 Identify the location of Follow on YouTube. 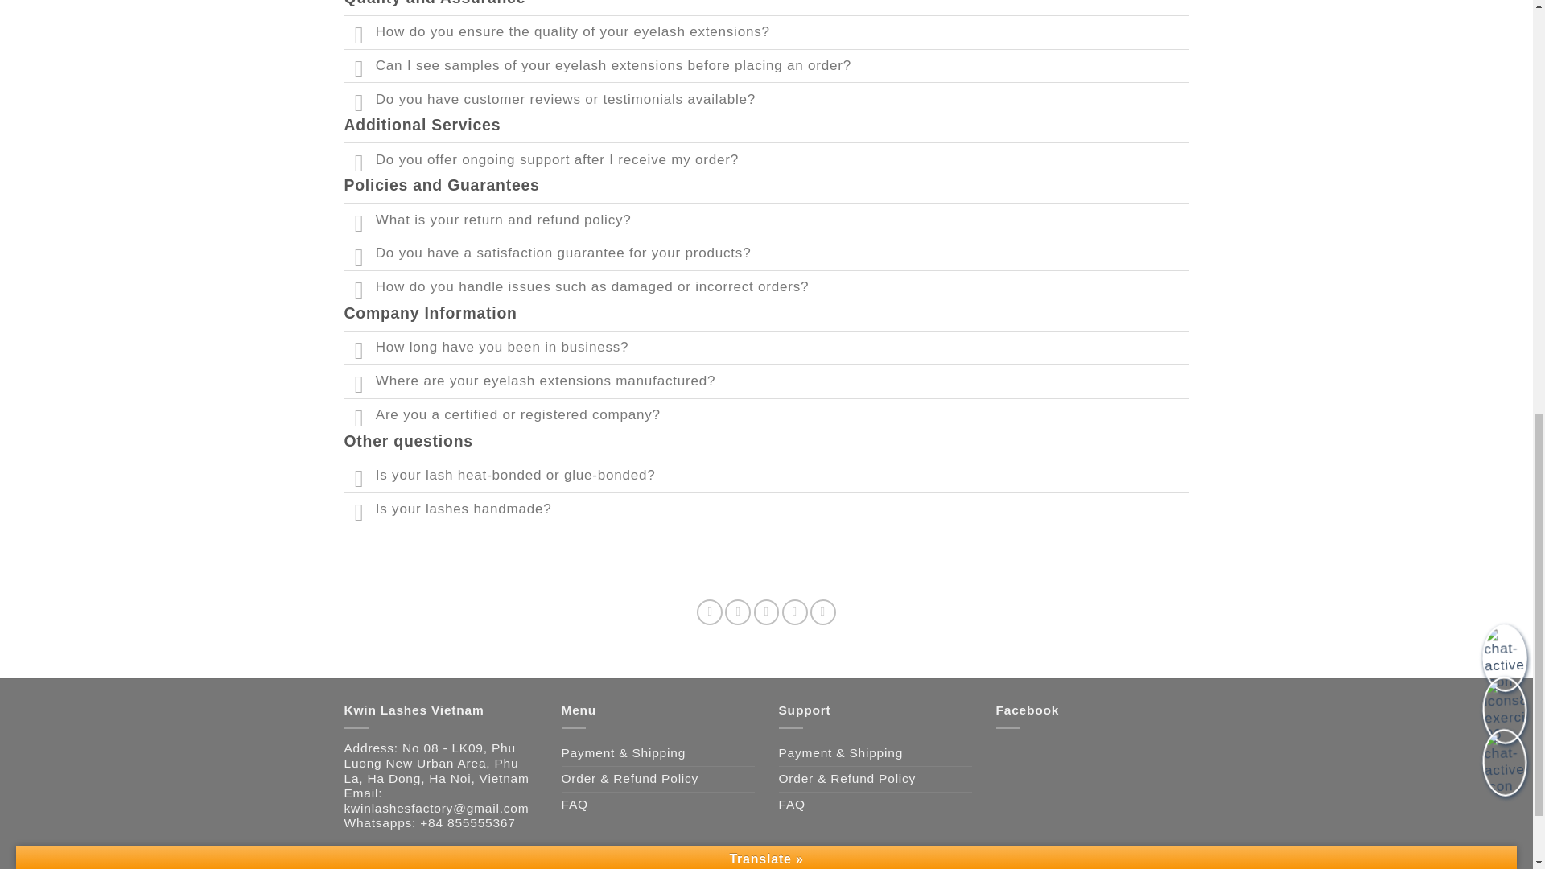
(822, 612).